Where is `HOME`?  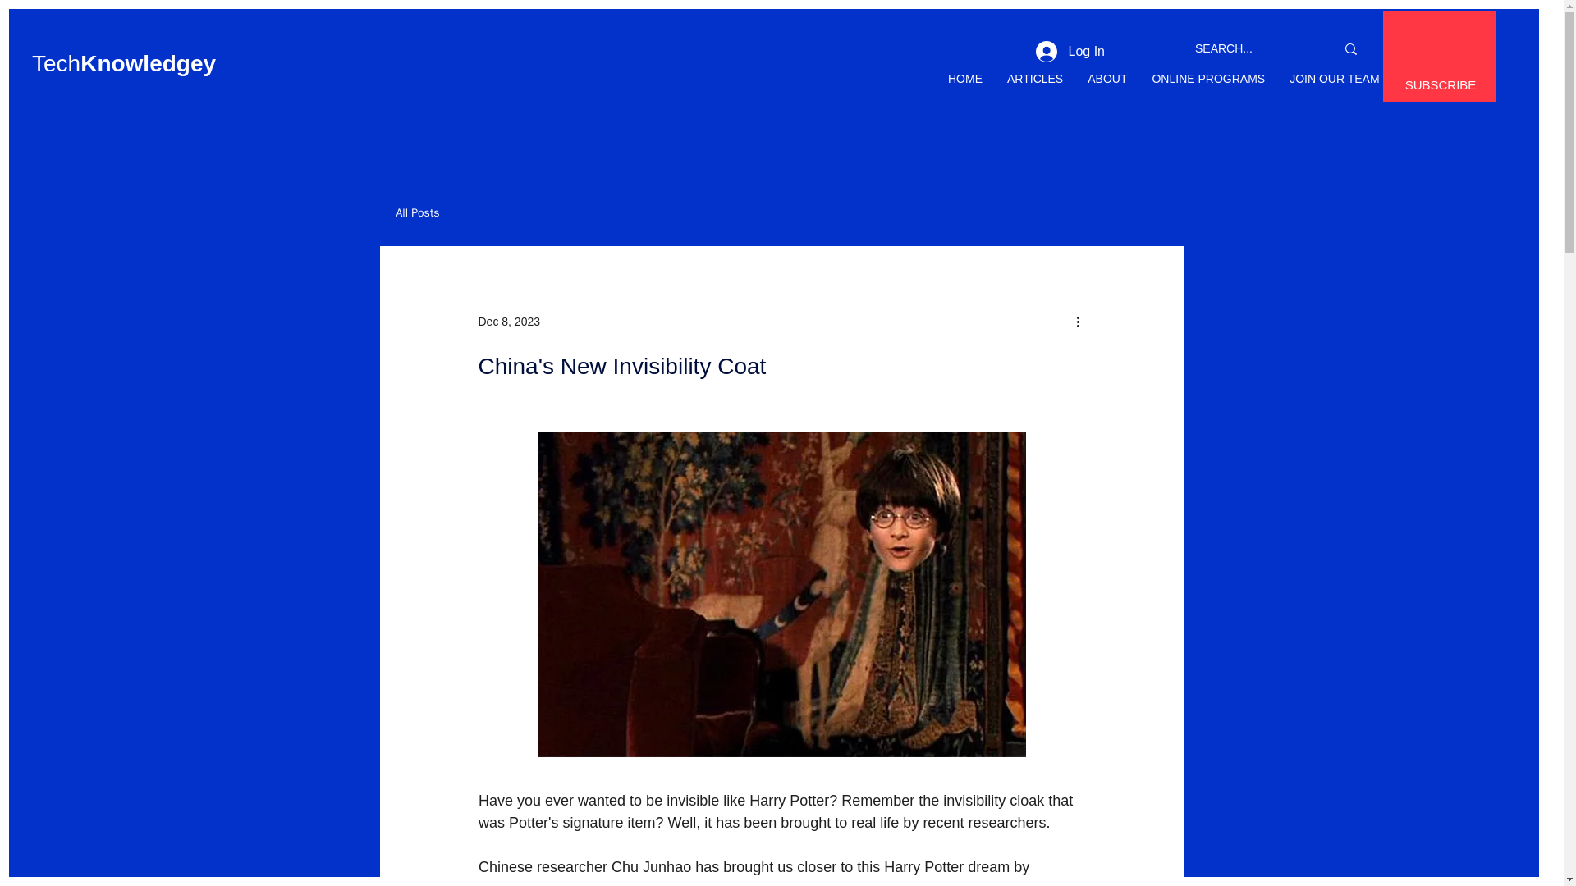
HOME is located at coordinates (965, 89).